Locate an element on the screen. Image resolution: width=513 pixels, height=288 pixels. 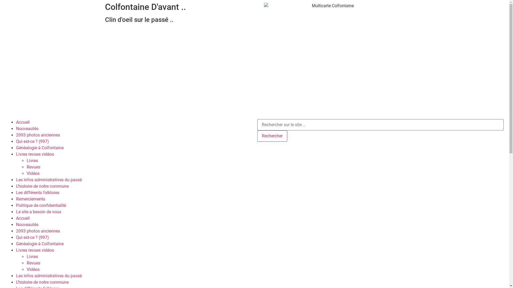
Le site a besoin de vous is located at coordinates (38, 212).